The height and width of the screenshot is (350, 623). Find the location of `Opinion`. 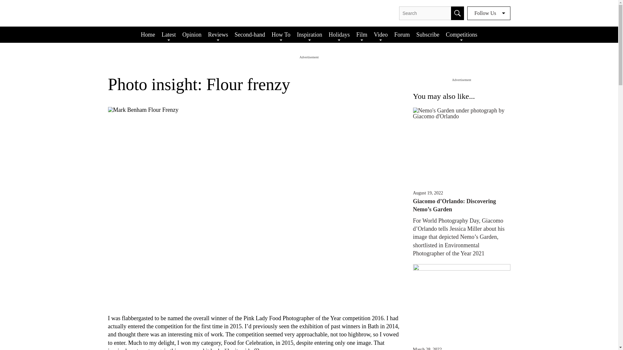

Opinion is located at coordinates (192, 34).